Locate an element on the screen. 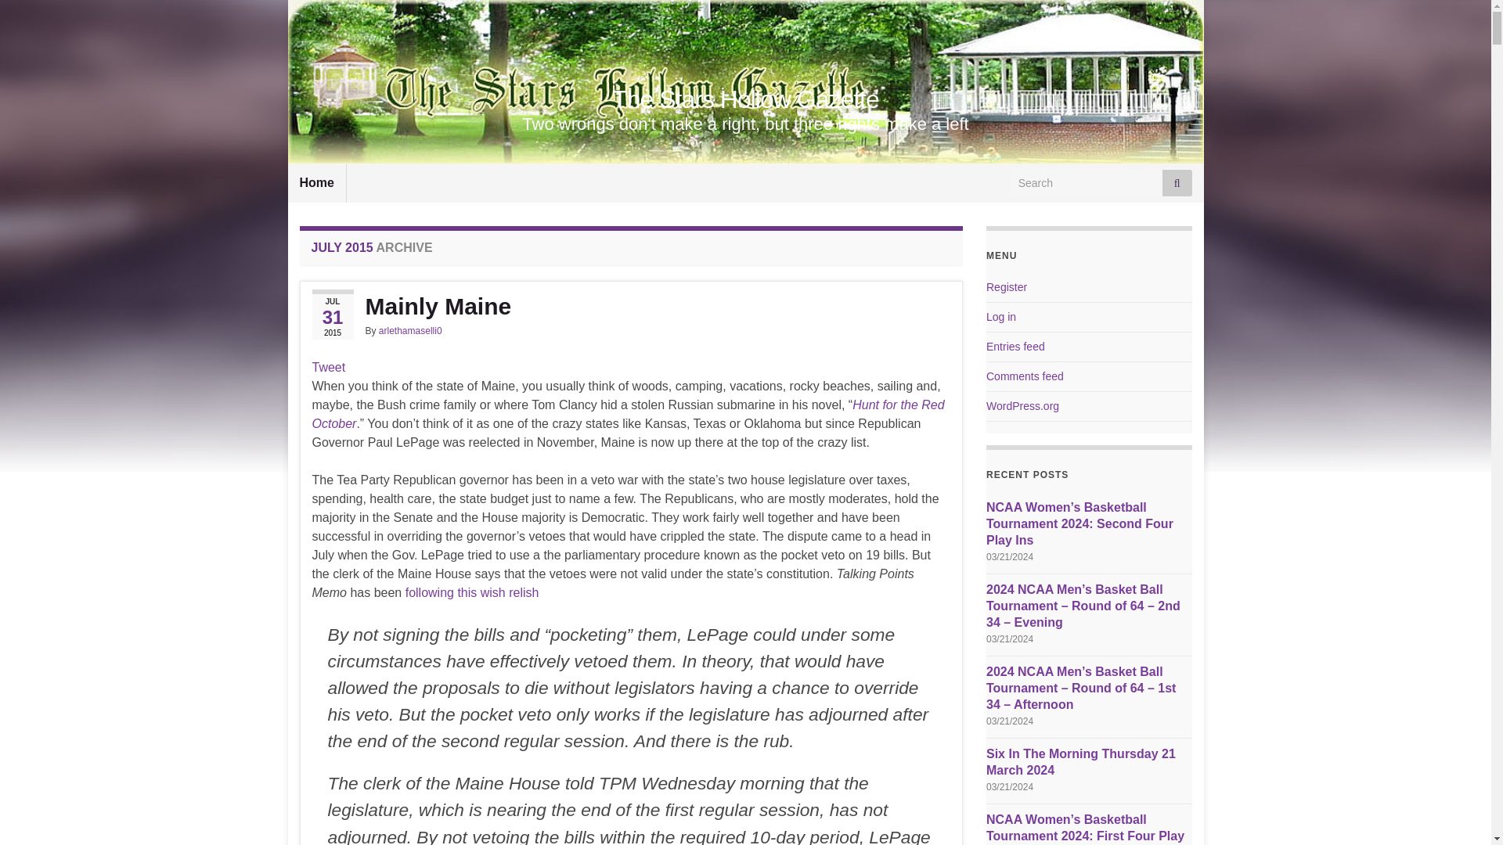  Tweet is located at coordinates (328, 368).